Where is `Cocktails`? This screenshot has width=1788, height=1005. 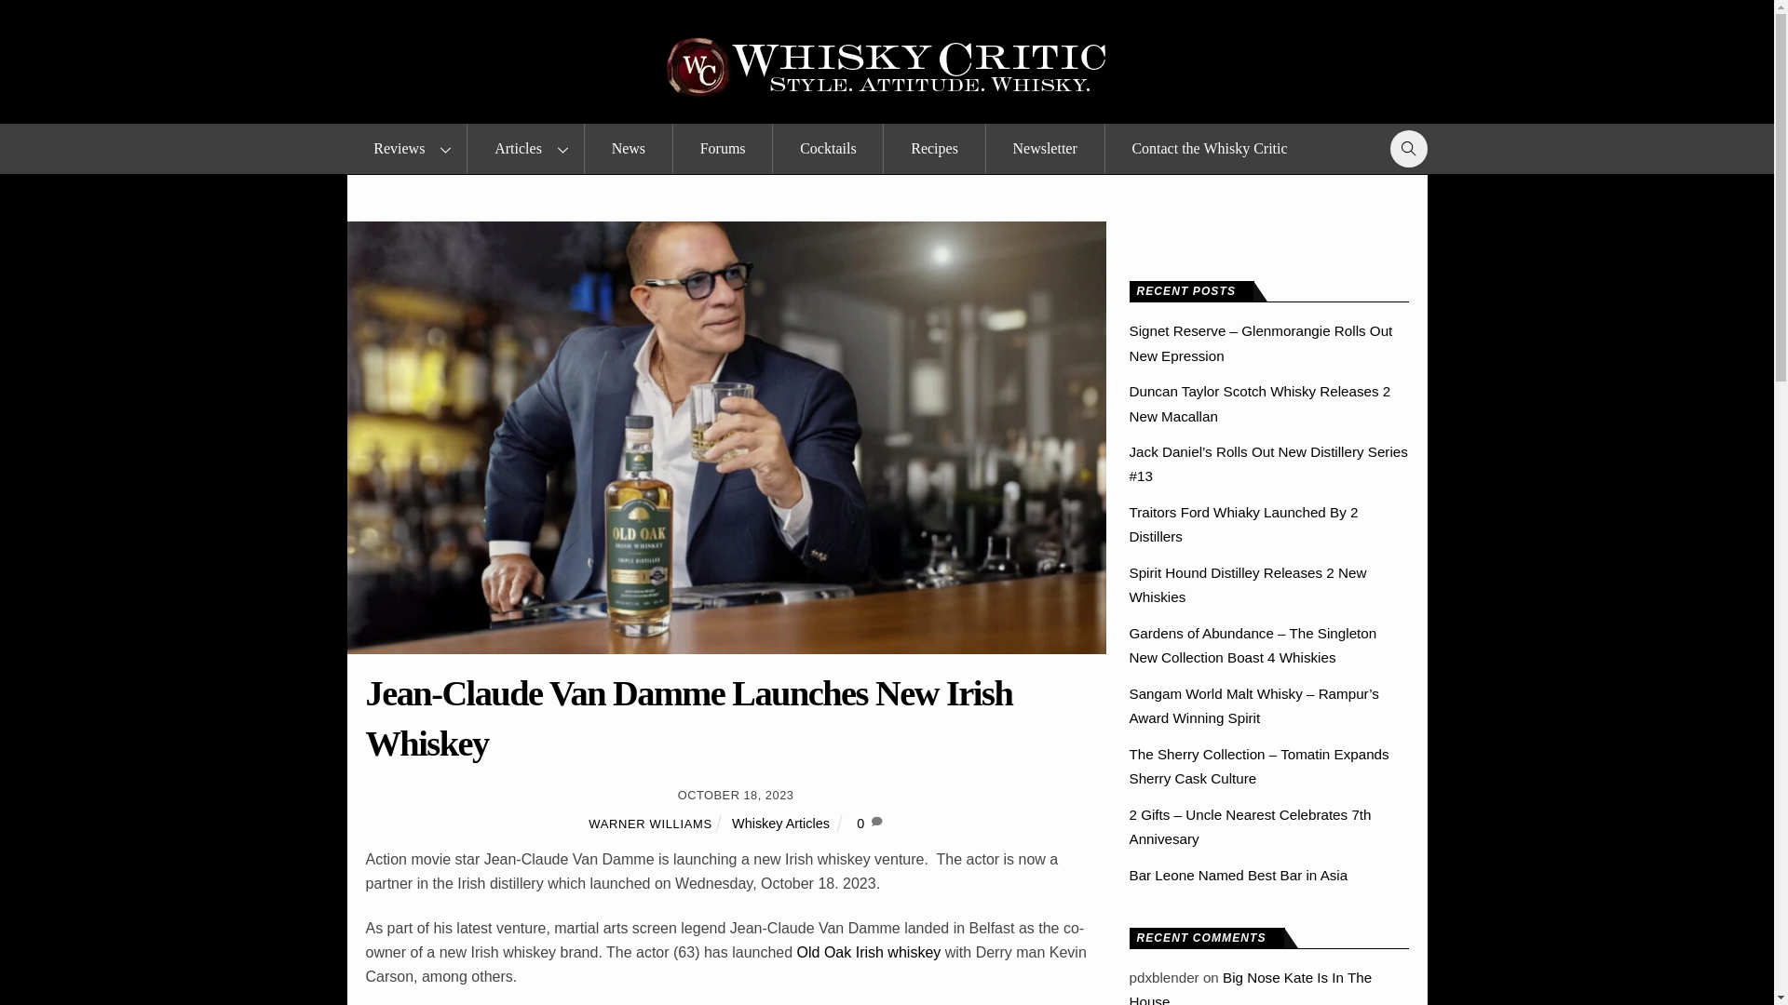 Cocktails is located at coordinates (827, 148).